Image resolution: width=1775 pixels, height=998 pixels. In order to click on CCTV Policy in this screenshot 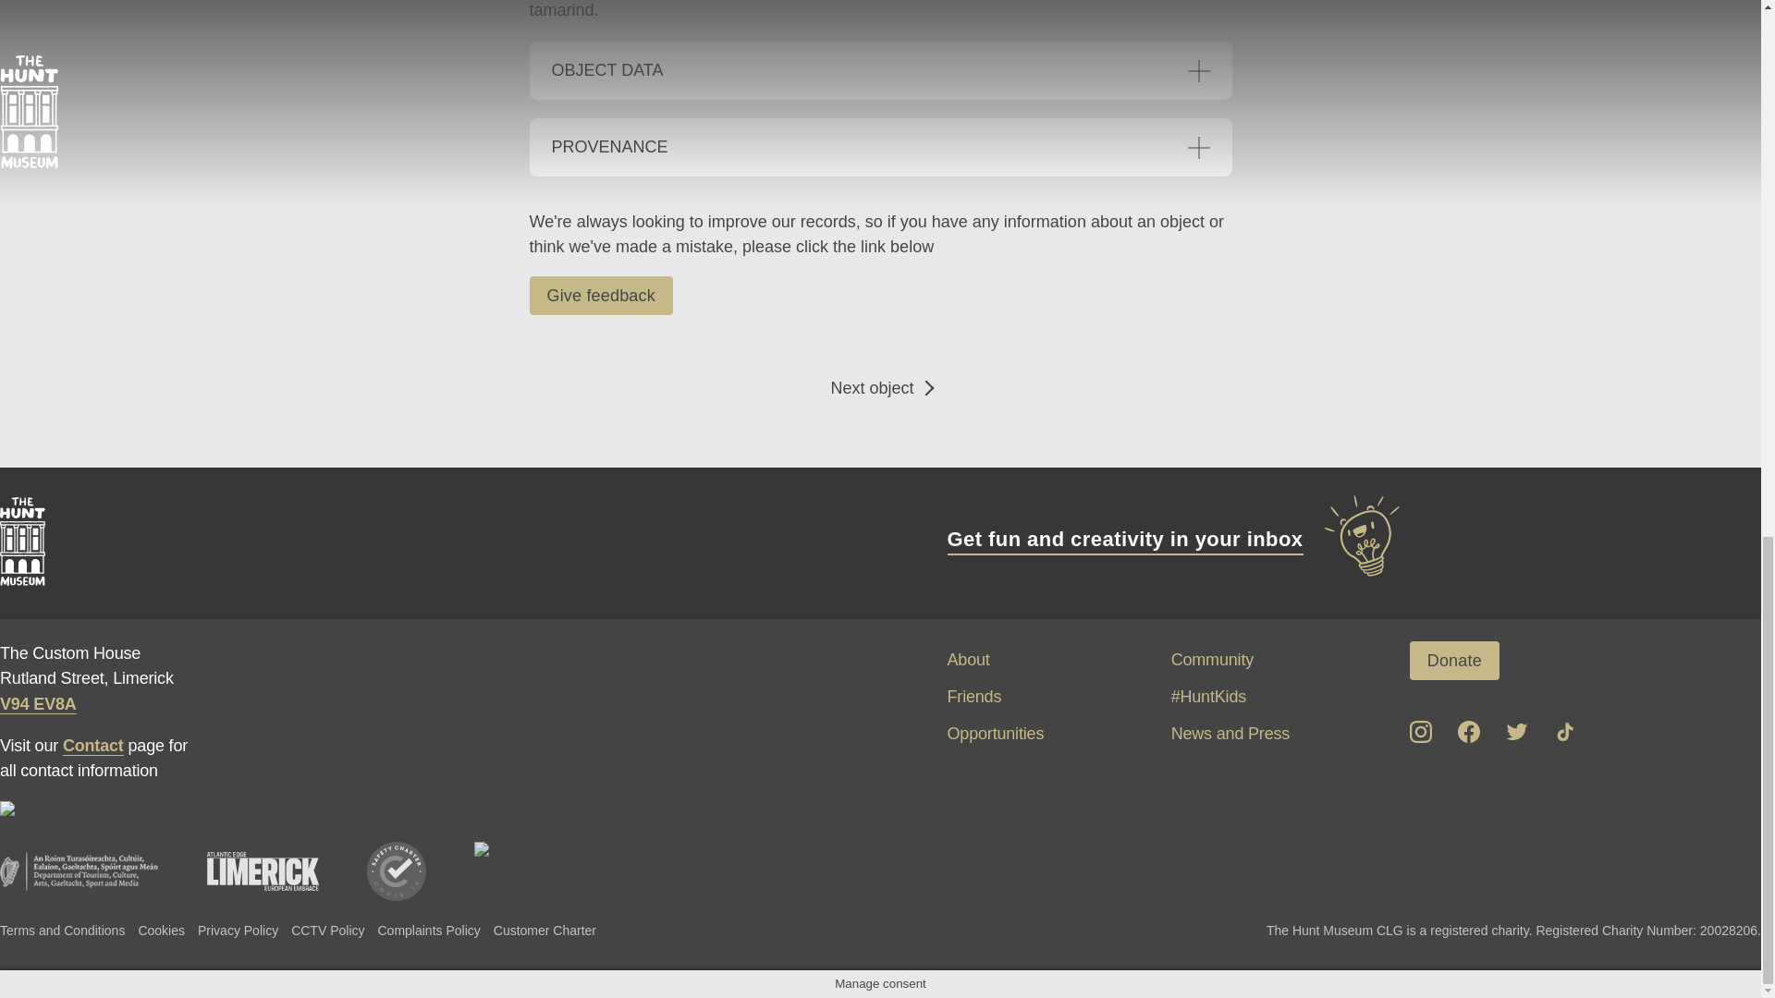, I will do `click(327, 930)`.